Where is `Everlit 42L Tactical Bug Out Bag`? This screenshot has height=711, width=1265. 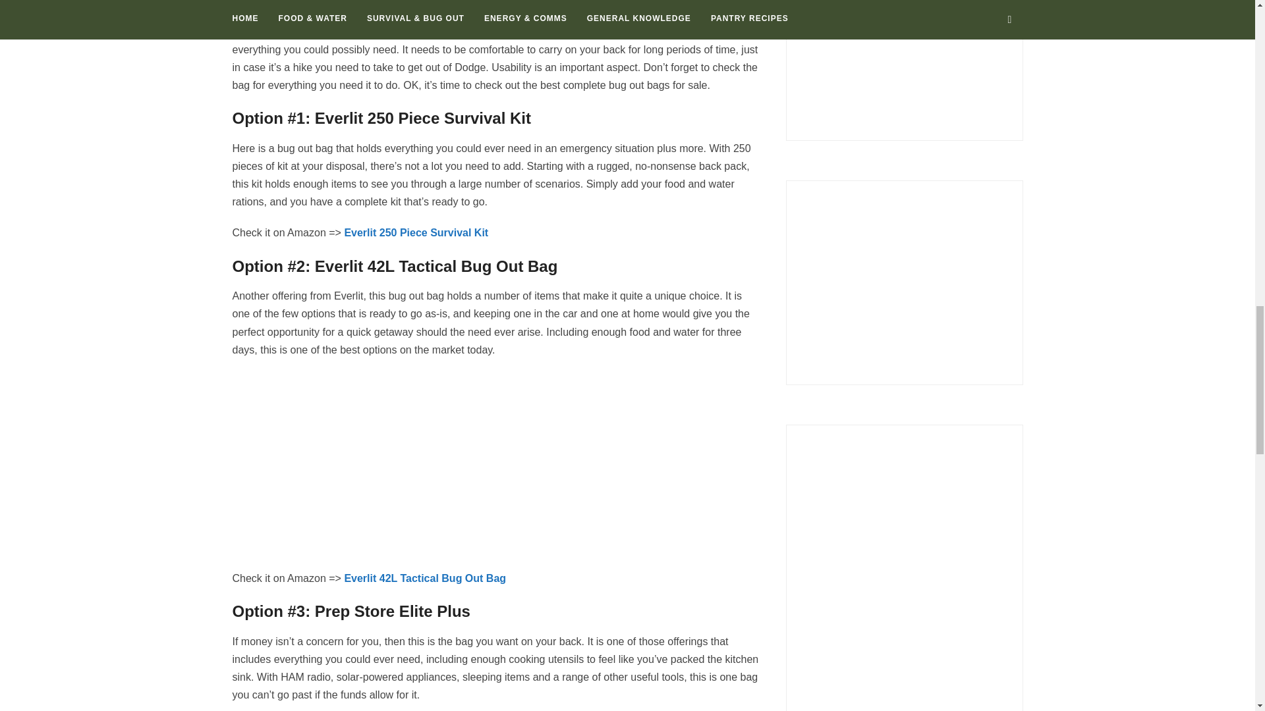 Everlit 42L Tactical Bug Out Bag is located at coordinates (425, 578).